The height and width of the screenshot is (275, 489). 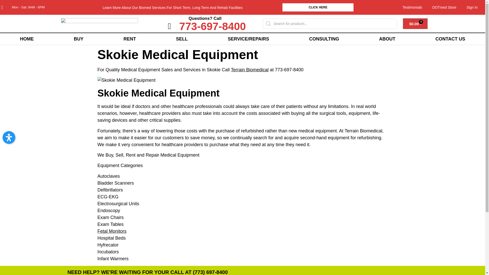 I want to click on SELL, so click(x=182, y=39).